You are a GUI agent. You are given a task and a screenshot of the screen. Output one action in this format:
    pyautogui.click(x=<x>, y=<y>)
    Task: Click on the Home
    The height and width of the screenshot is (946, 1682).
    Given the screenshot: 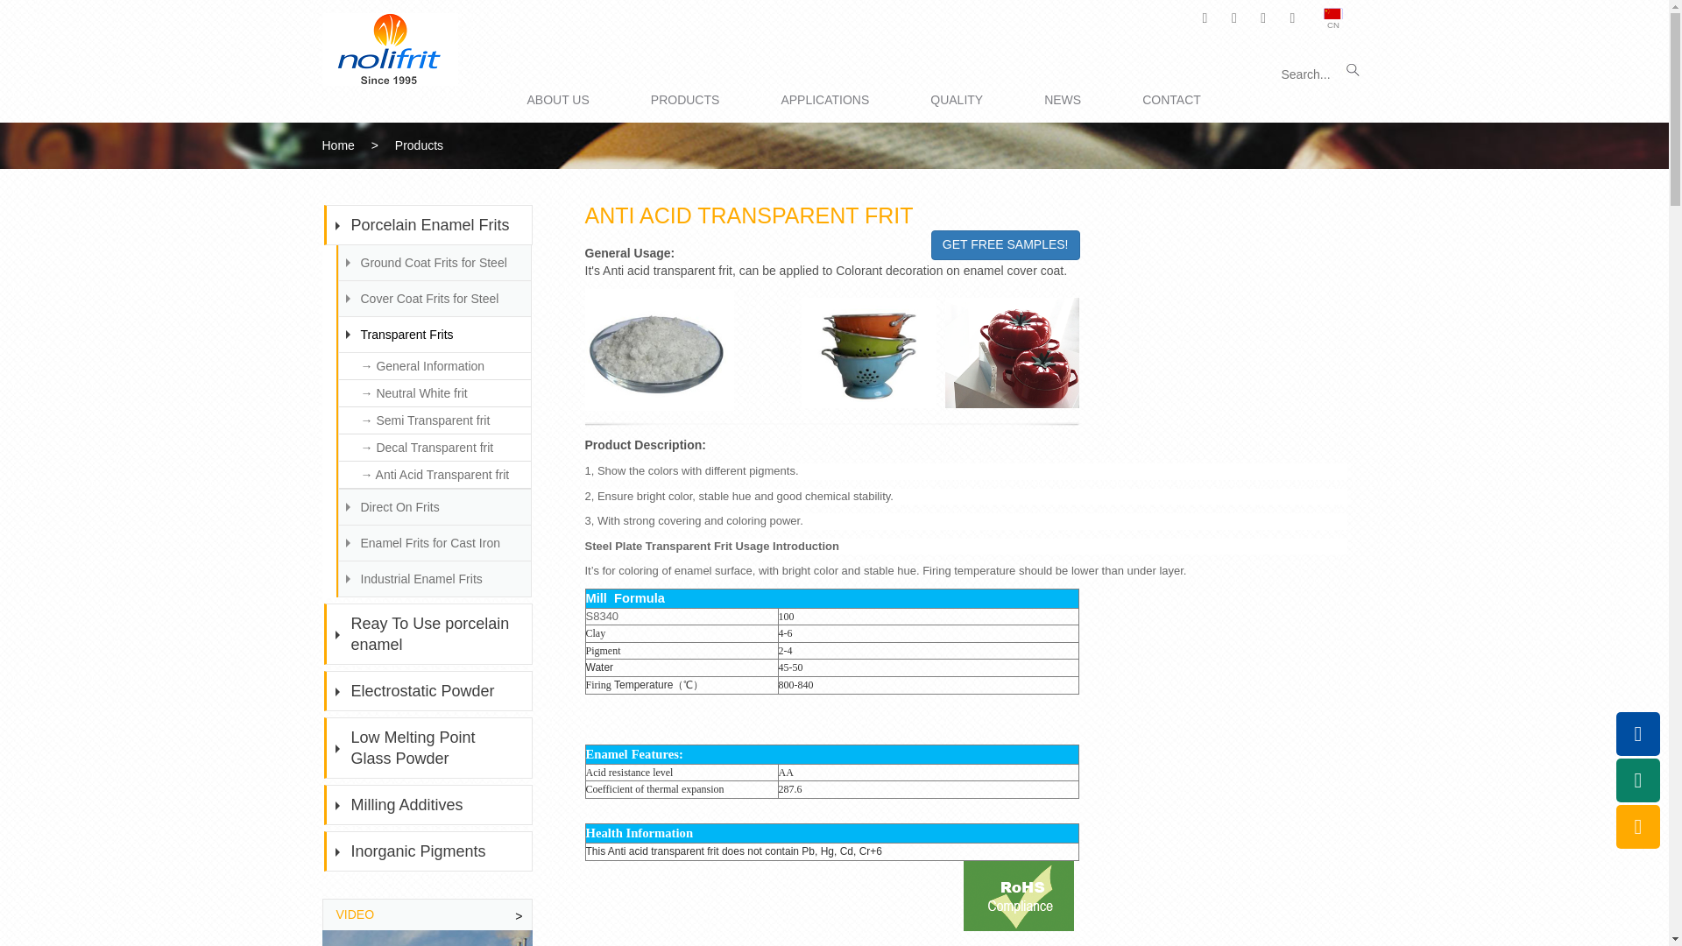 What is the action you would take?
    pyautogui.click(x=338, y=145)
    